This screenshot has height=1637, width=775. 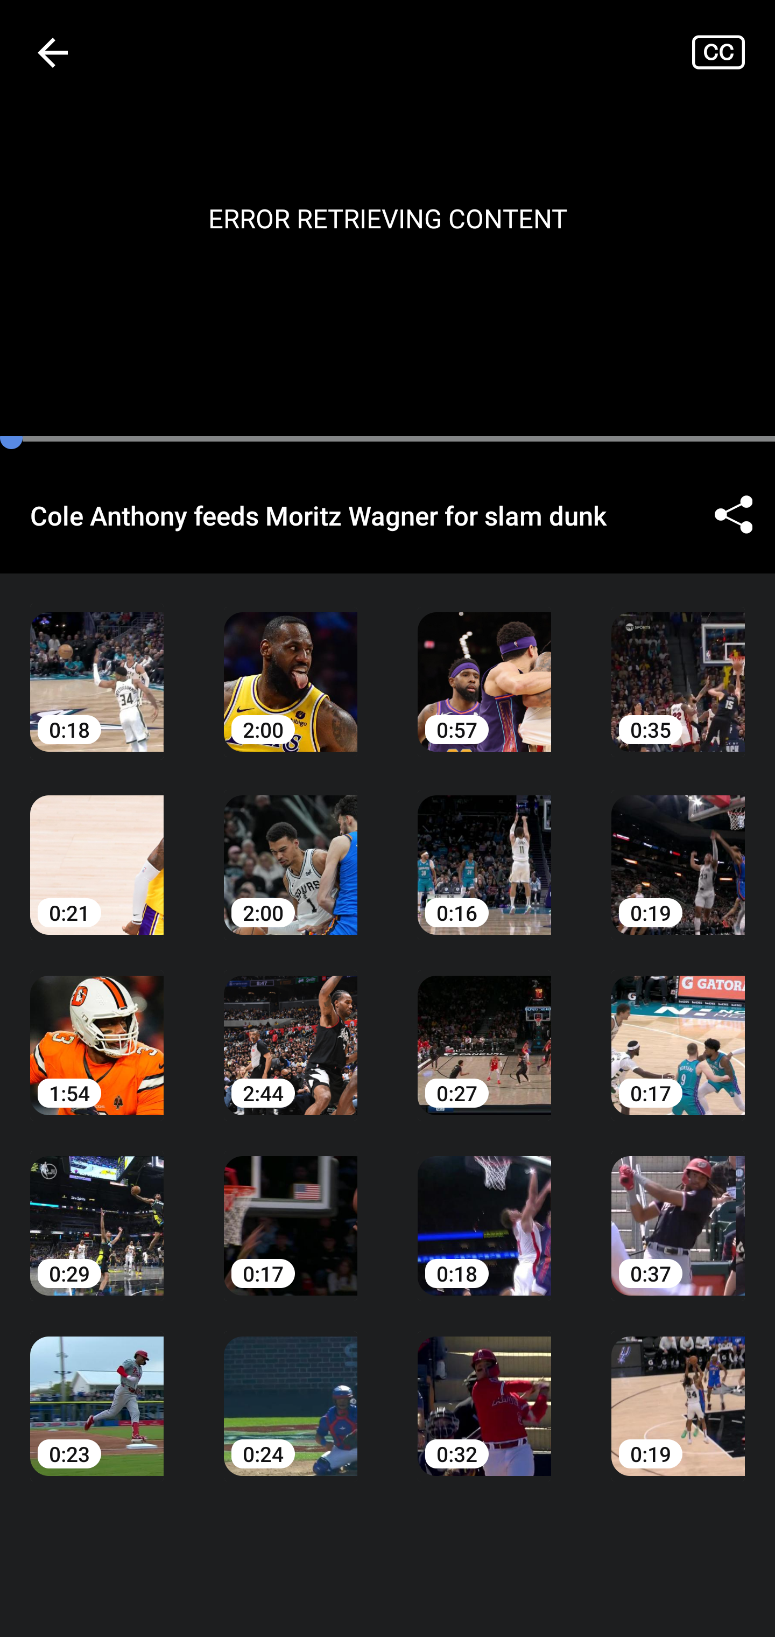 I want to click on 0:32, so click(x=484, y=1391).